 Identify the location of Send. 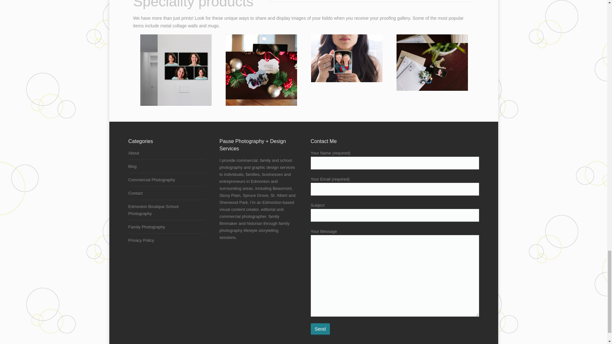
(320, 329).